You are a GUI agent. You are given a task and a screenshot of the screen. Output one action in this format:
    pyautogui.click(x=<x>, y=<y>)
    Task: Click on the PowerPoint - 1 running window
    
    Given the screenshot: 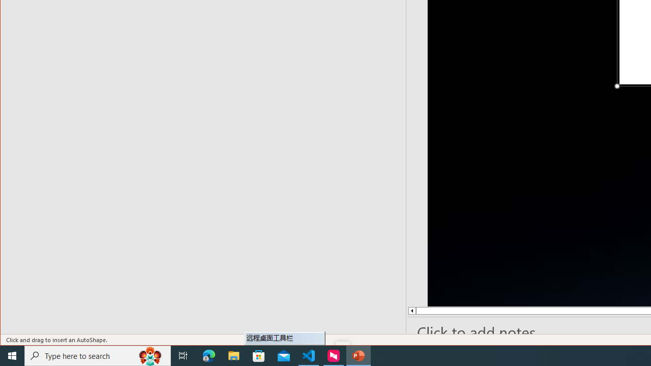 What is the action you would take?
    pyautogui.click(x=358, y=356)
    